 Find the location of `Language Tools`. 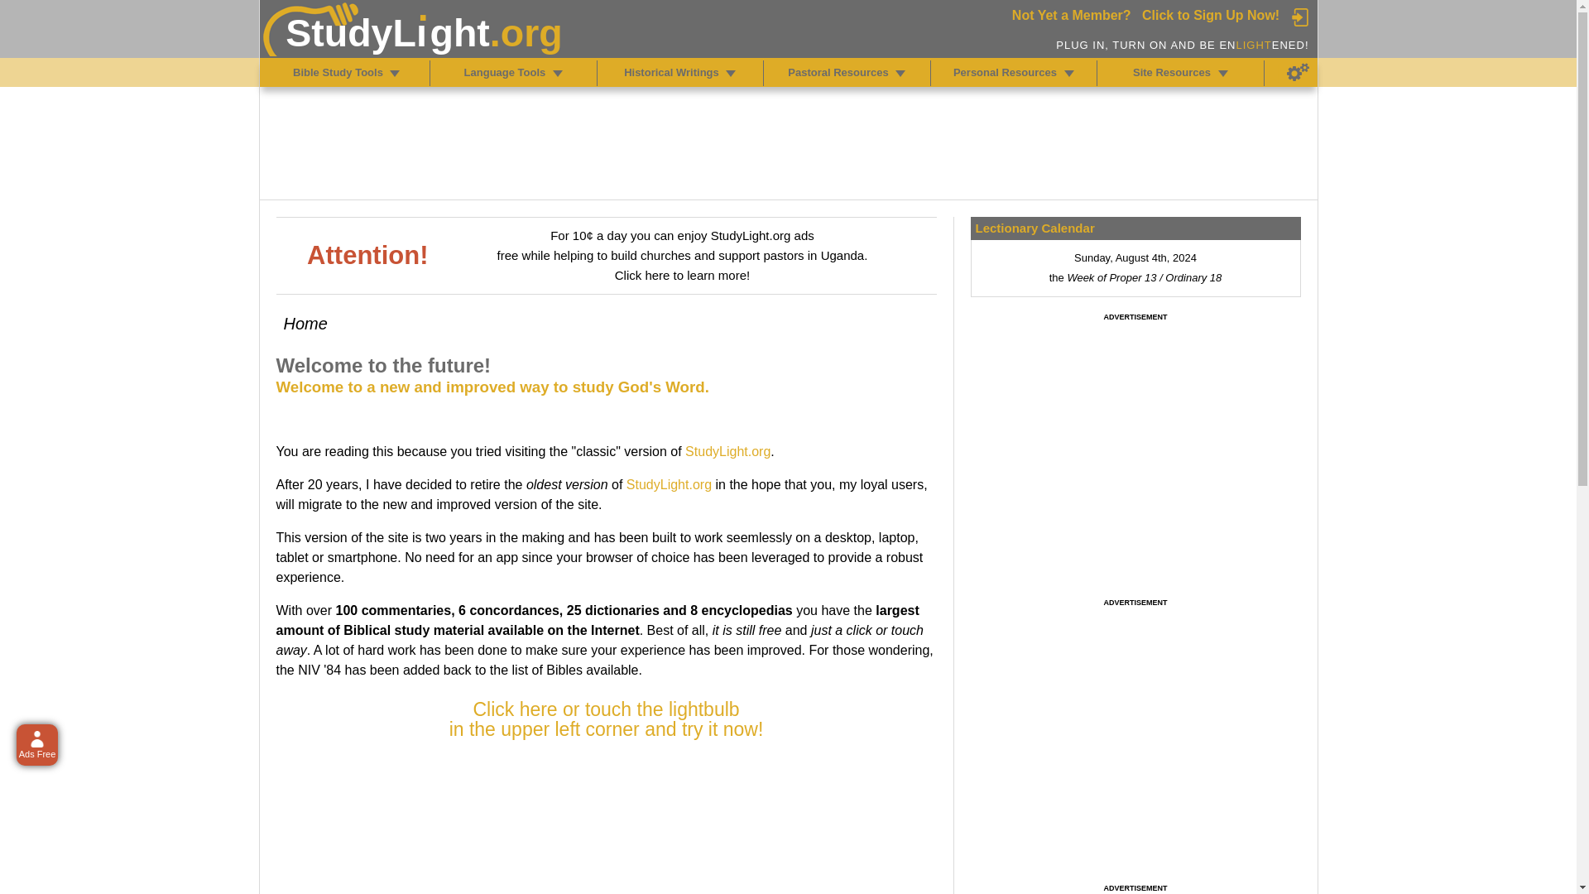

Language Tools is located at coordinates (558, 73).